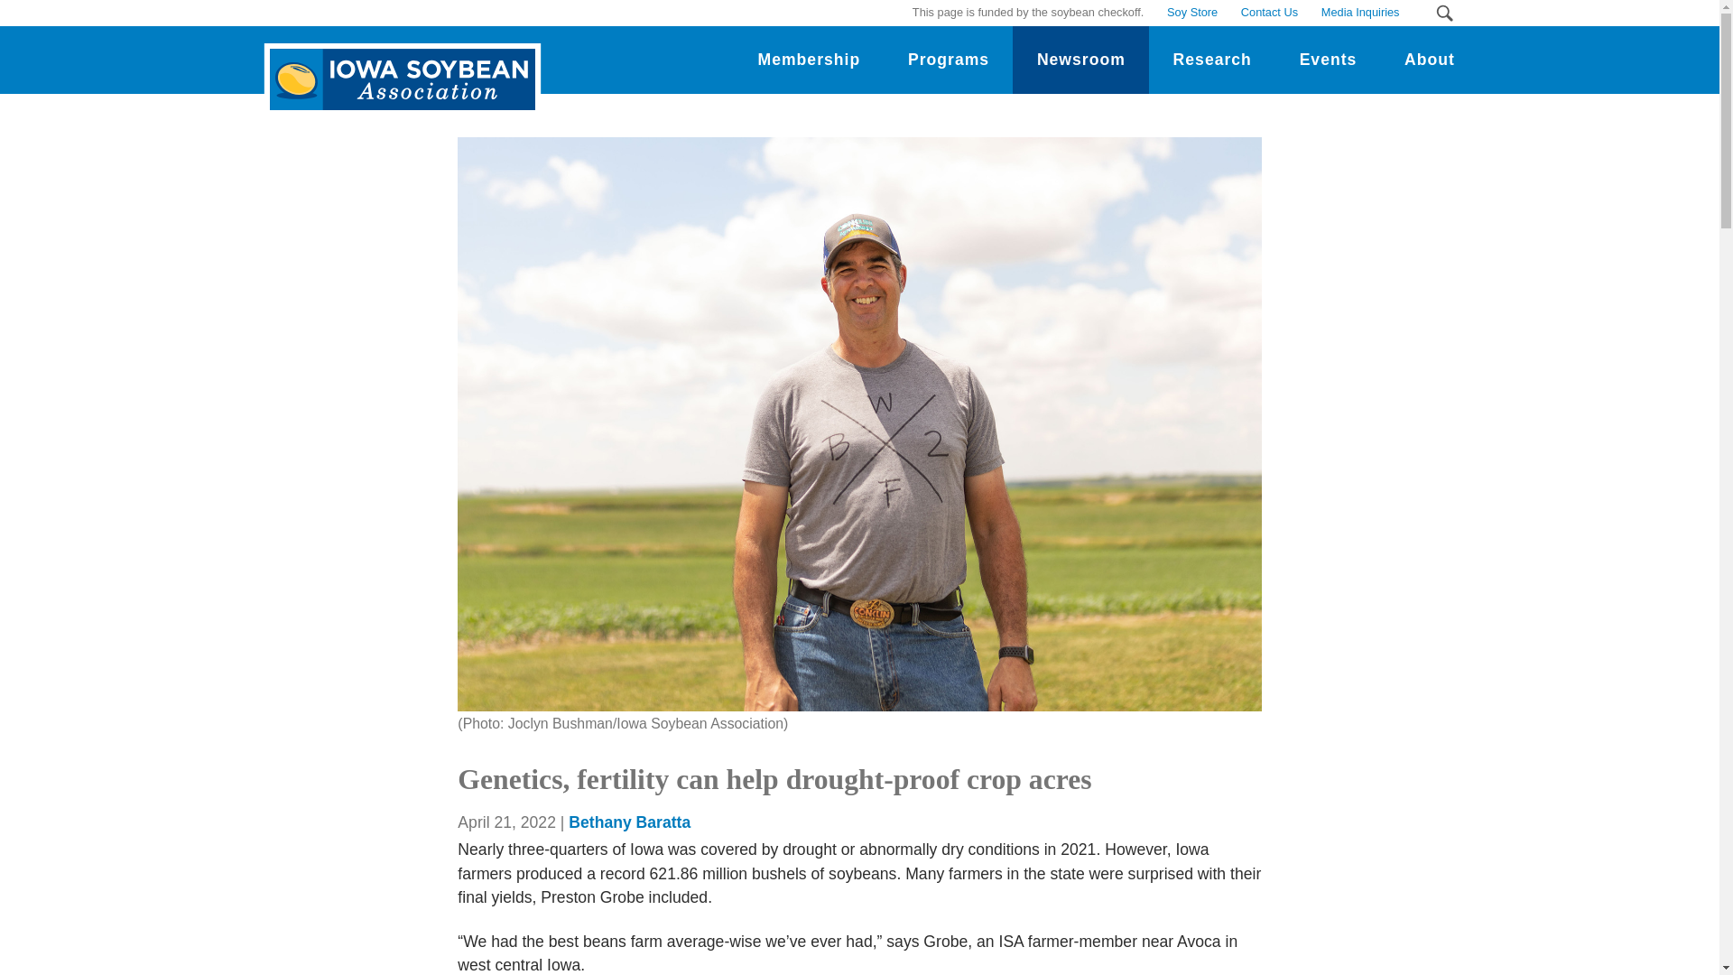 The width and height of the screenshot is (1733, 975). What do you see at coordinates (1080, 60) in the screenshot?
I see `Newsroom` at bounding box center [1080, 60].